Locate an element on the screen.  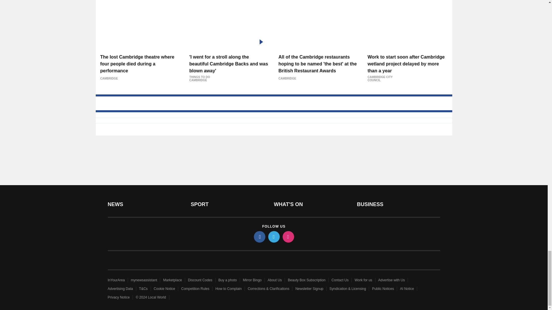
facebook is located at coordinates (259, 237).